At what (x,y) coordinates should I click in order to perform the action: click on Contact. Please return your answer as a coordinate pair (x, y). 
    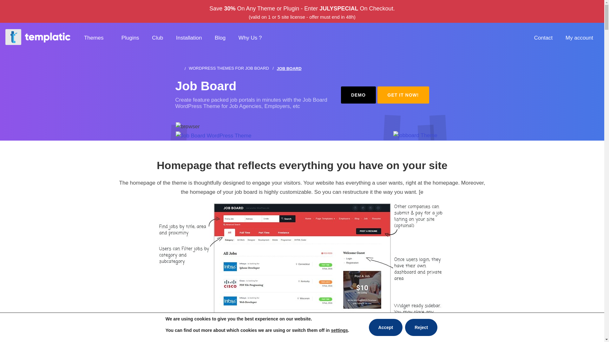
    Looking at the image, I should click on (543, 37).